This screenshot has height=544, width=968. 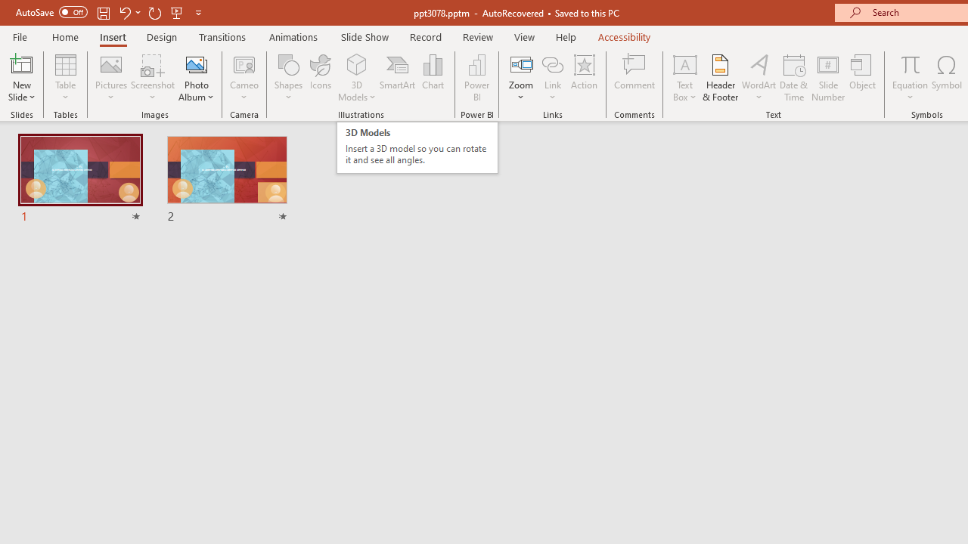 What do you see at coordinates (829, 77) in the screenshot?
I see `Slide Number` at bounding box center [829, 77].